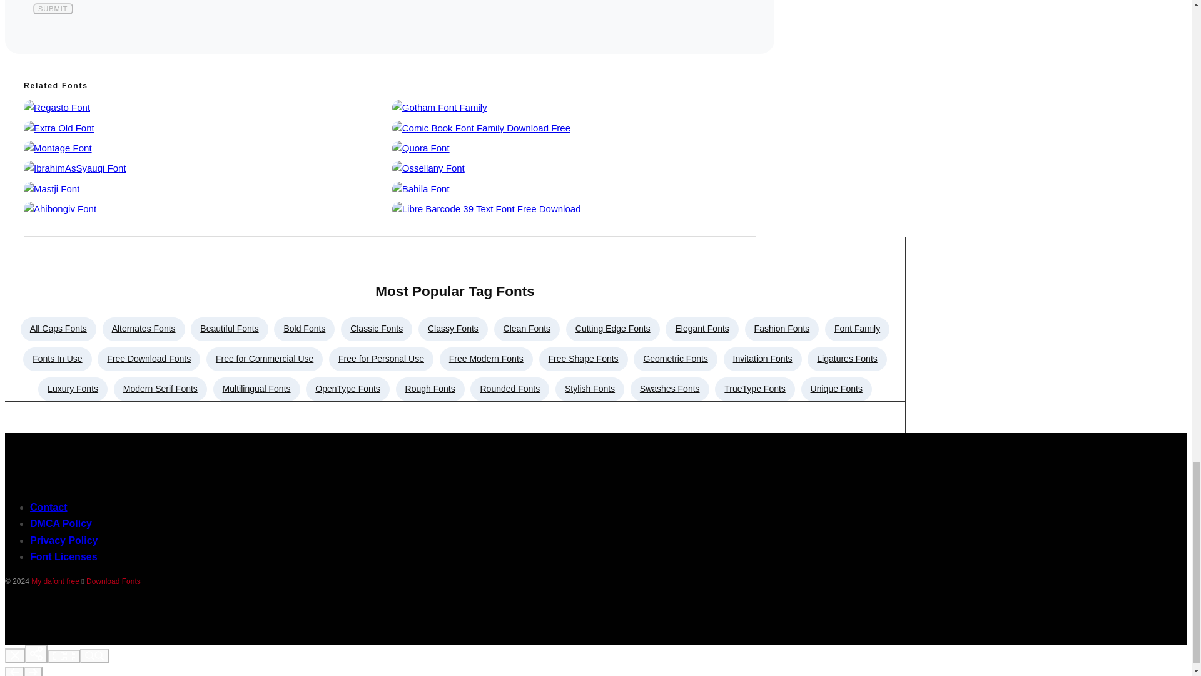 This screenshot has height=676, width=1201. Describe the element at coordinates (482, 128) in the screenshot. I see `Comic Book Font Family Download Free` at that location.